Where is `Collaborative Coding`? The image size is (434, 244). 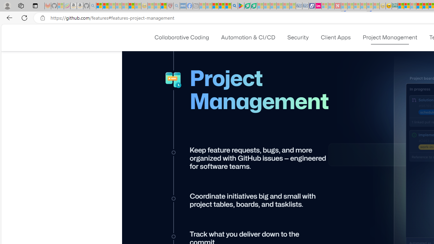
Collaborative Coding is located at coordinates (181, 37).